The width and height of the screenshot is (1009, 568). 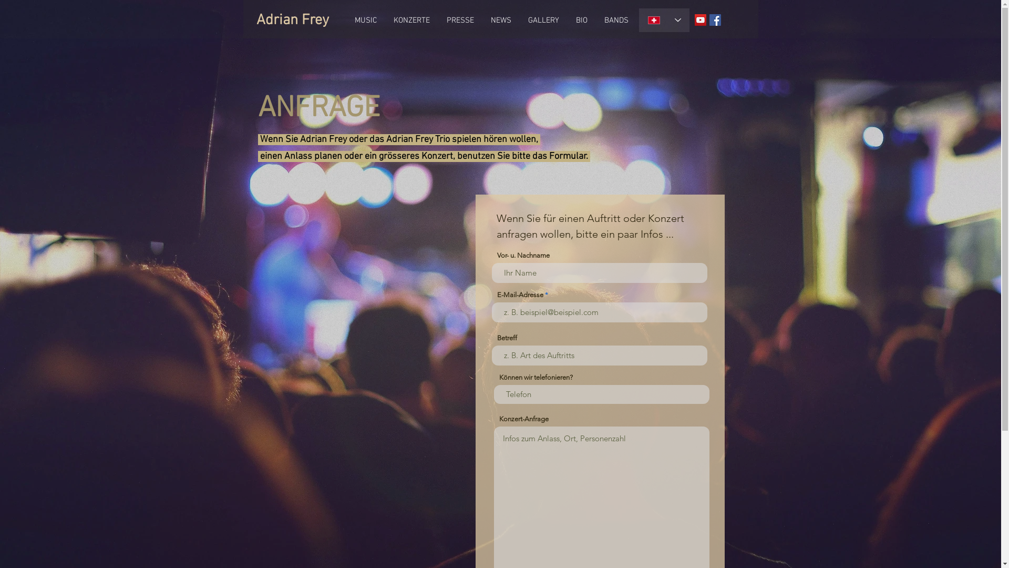 What do you see at coordinates (365, 21) in the screenshot?
I see `MUSIC` at bounding box center [365, 21].